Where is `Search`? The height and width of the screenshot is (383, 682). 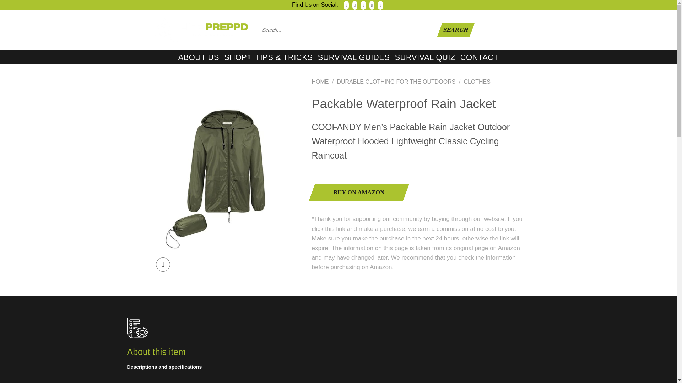
Search is located at coordinates (453, 29).